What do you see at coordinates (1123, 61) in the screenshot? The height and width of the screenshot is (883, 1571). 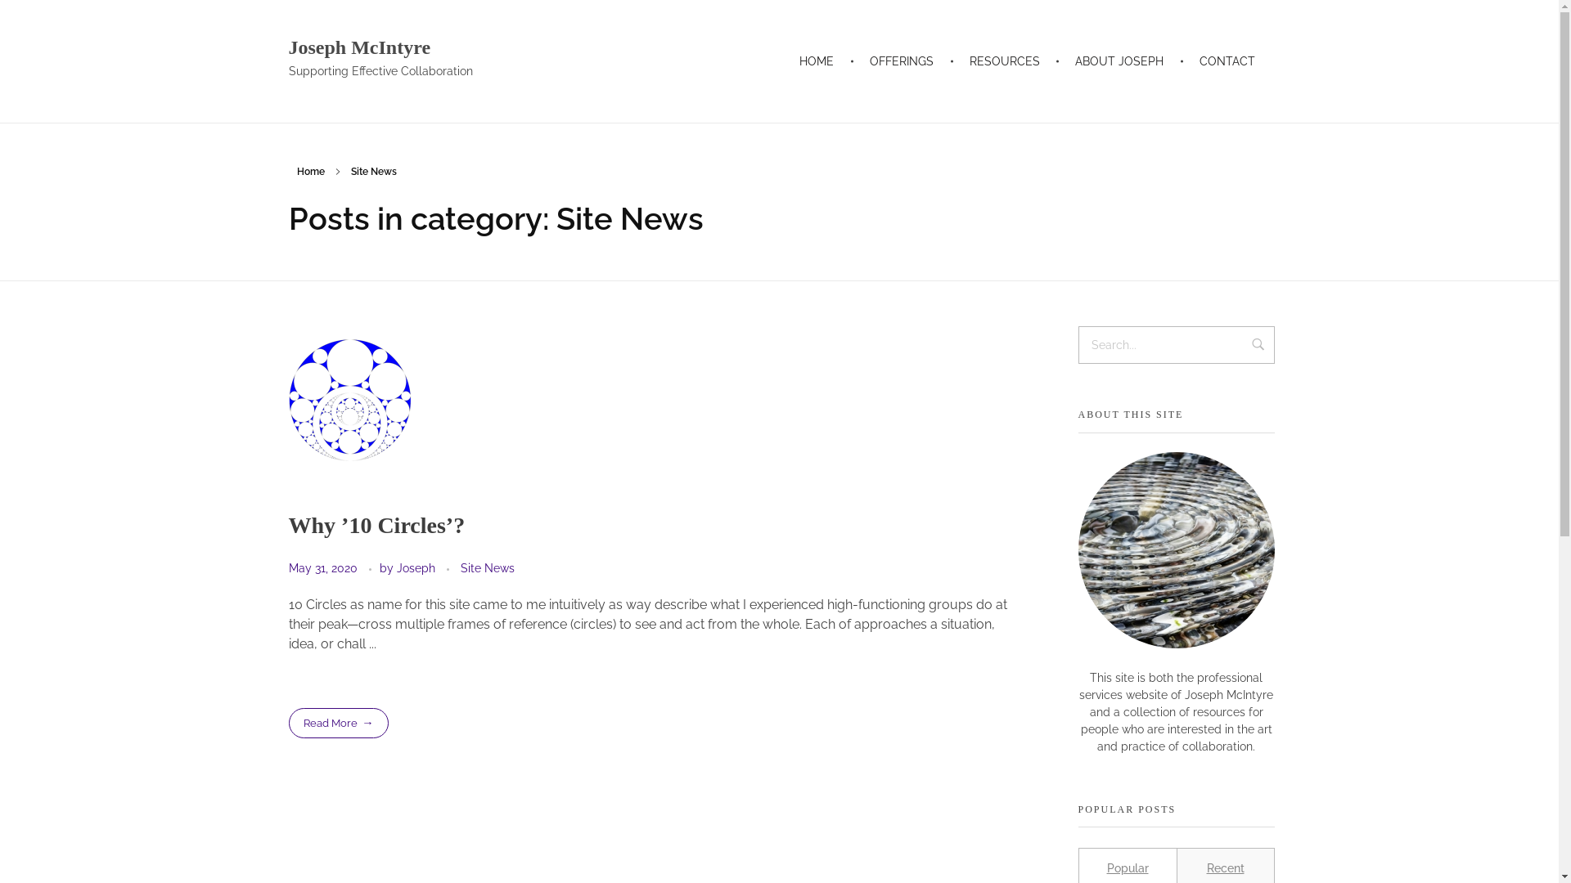 I see `ABOUT JOSEPH` at bounding box center [1123, 61].